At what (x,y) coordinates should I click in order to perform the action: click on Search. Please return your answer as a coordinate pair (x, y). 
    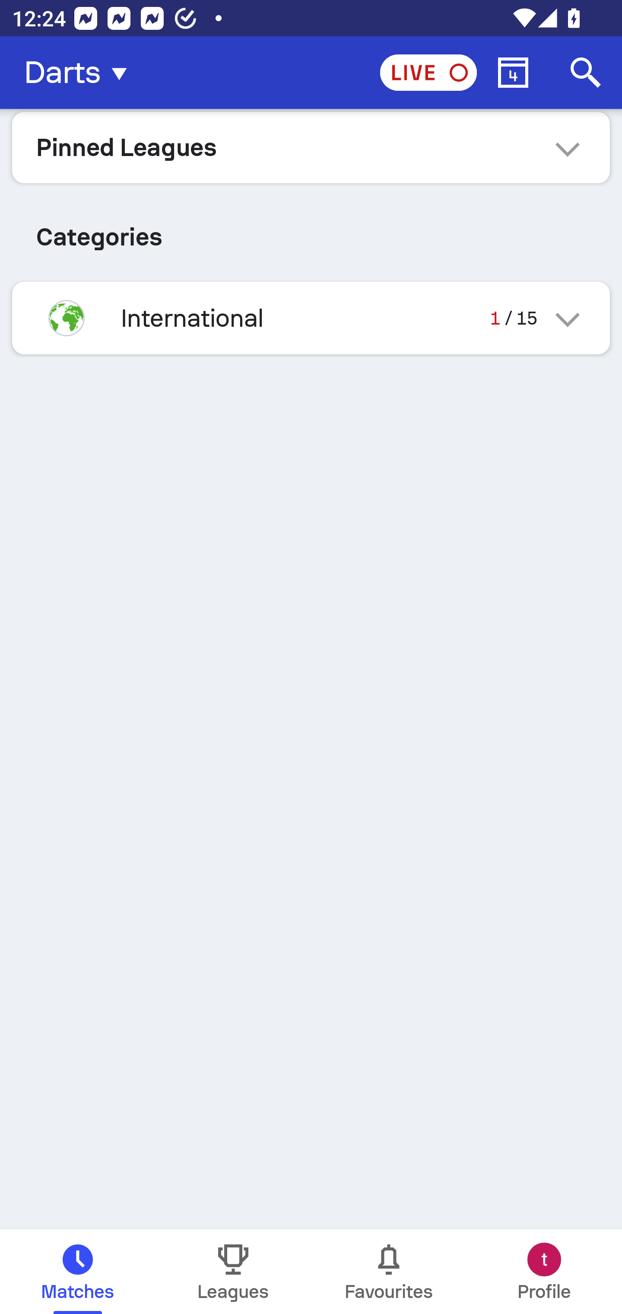
    Looking at the image, I should click on (586, 73).